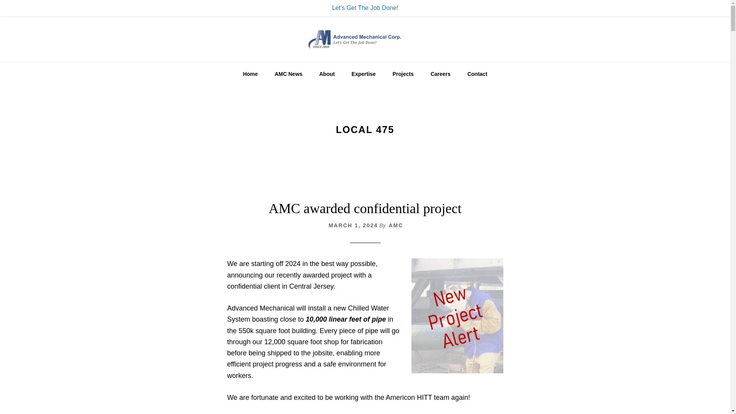  Describe the element at coordinates (477, 74) in the screenshot. I see `Contact` at that location.